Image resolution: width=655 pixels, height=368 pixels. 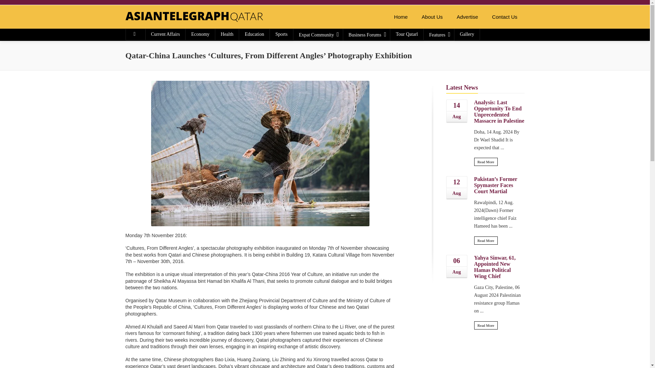 I want to click on Features, so click(x=439, y=35).